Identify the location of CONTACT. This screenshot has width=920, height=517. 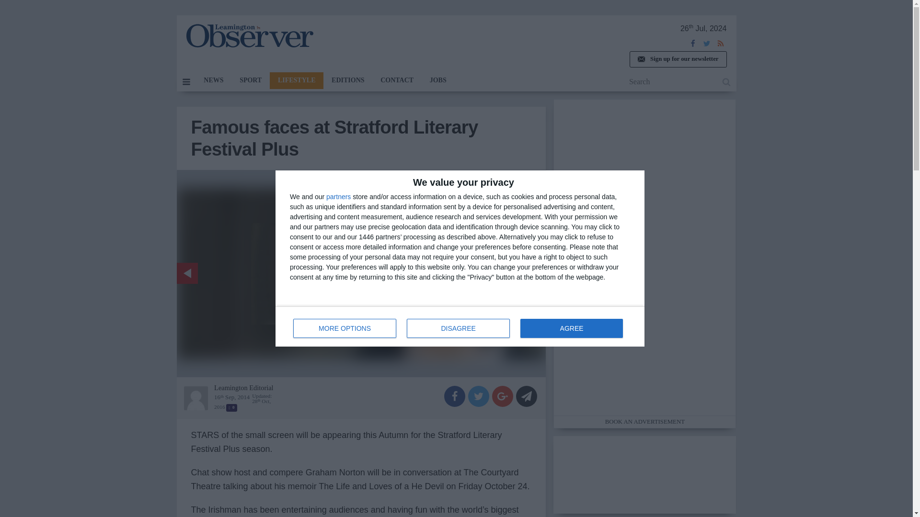
(397, 80).